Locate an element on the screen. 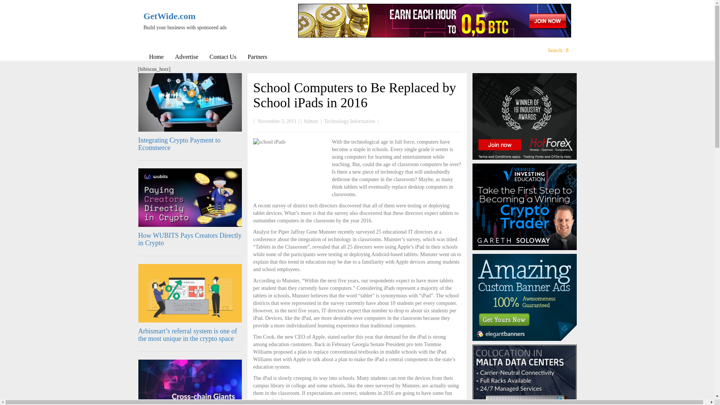 The width and height of the screenshot is (720, 405). Admin is located at coordinates (310, 121).